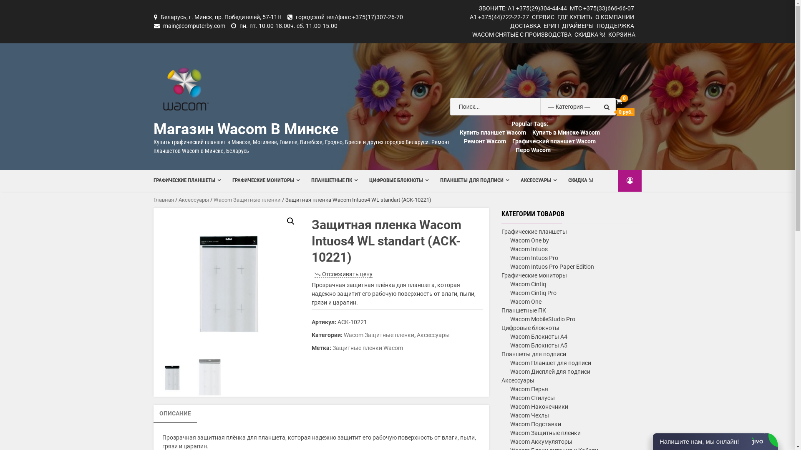 The width and height of the screenshot is (801, 450). What do you see at coordinates (552, 267) in the screenshot?
I see `Wacom Intuos Pro Paper Edition` at bounding box center [552, 267].